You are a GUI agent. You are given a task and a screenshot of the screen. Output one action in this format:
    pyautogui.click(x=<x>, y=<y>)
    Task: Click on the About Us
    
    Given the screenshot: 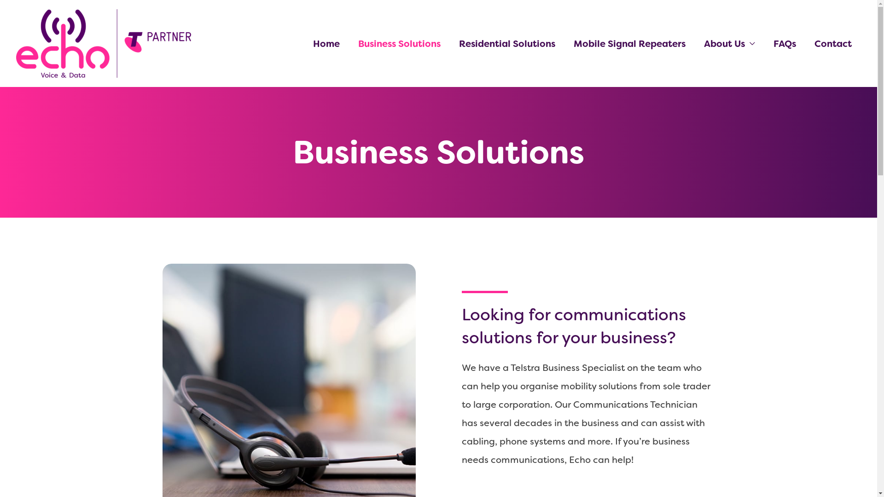 What is the action you would take?
    pyautogui.click(x=729, y=44)
    